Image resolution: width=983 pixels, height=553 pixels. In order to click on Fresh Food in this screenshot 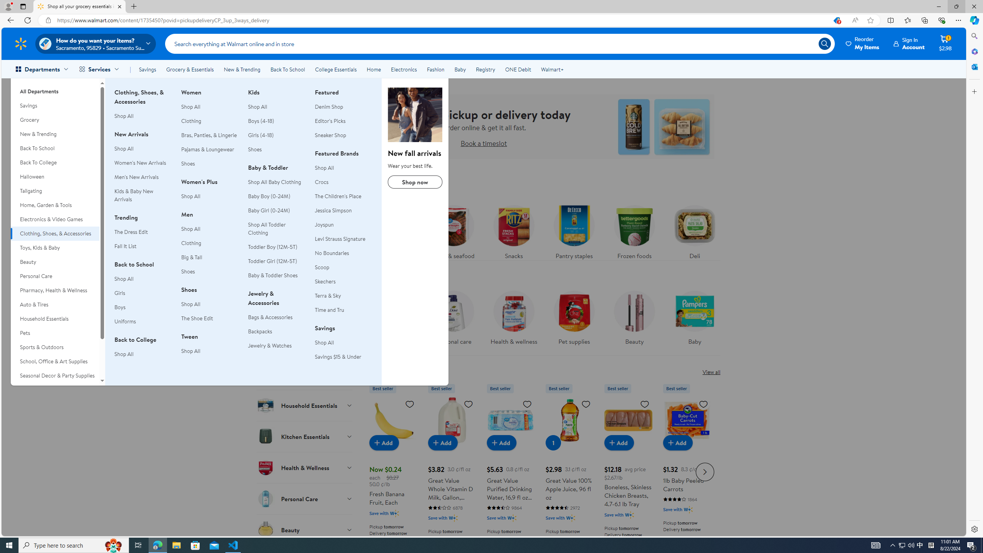, I will do `click(305, 219)`.